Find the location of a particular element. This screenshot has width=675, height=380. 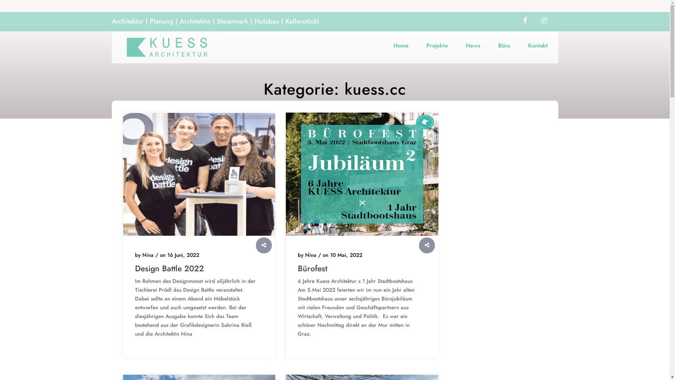

Facebook is located at coordinates (525, 21).